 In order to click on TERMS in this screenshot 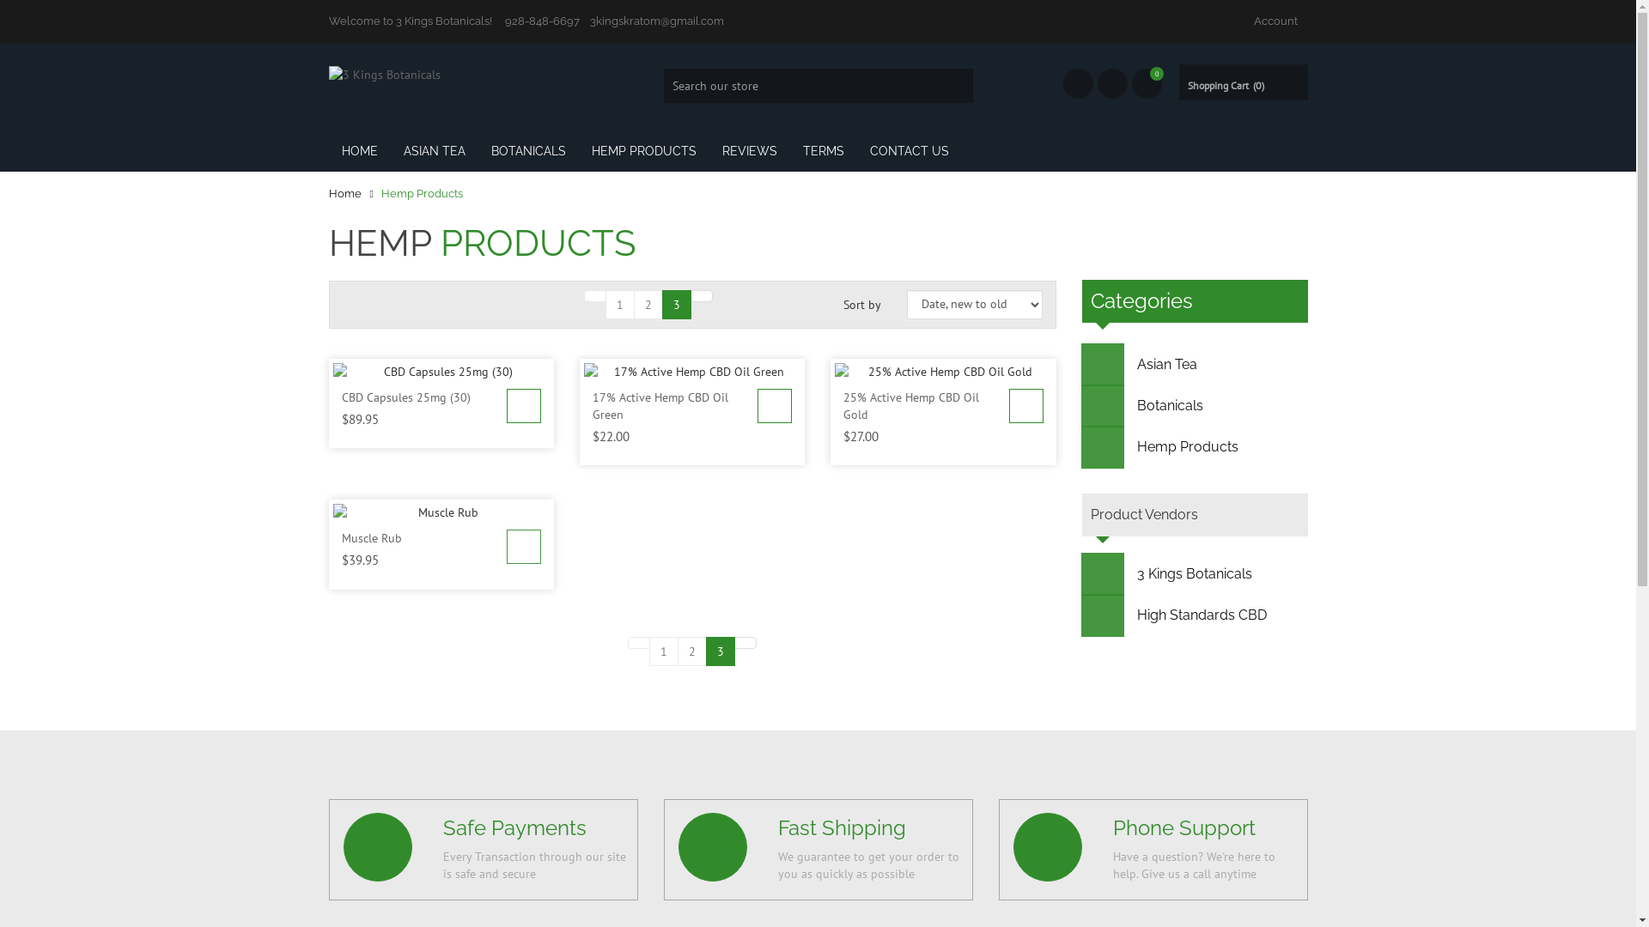, I will do `click(824, 150)`.